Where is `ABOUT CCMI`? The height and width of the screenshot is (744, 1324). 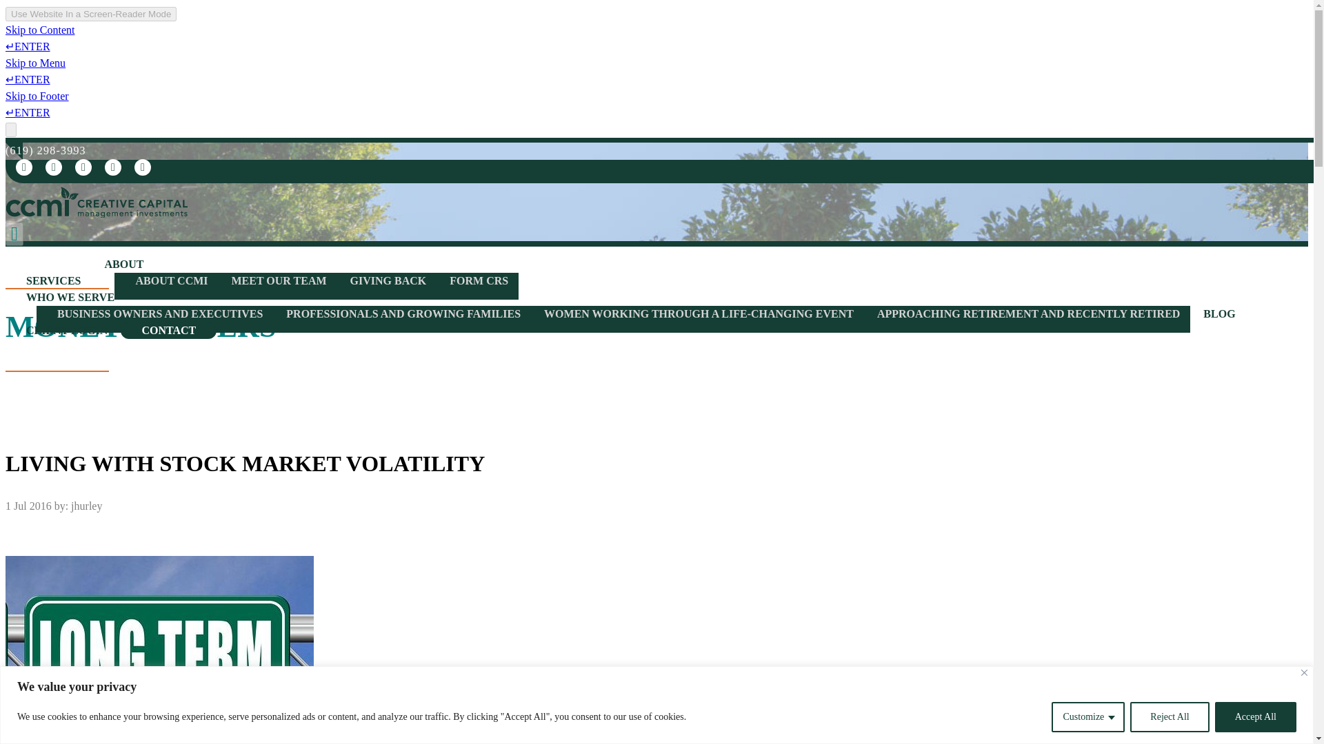 ABOUT CCMI is located at coordinates (171, 280).